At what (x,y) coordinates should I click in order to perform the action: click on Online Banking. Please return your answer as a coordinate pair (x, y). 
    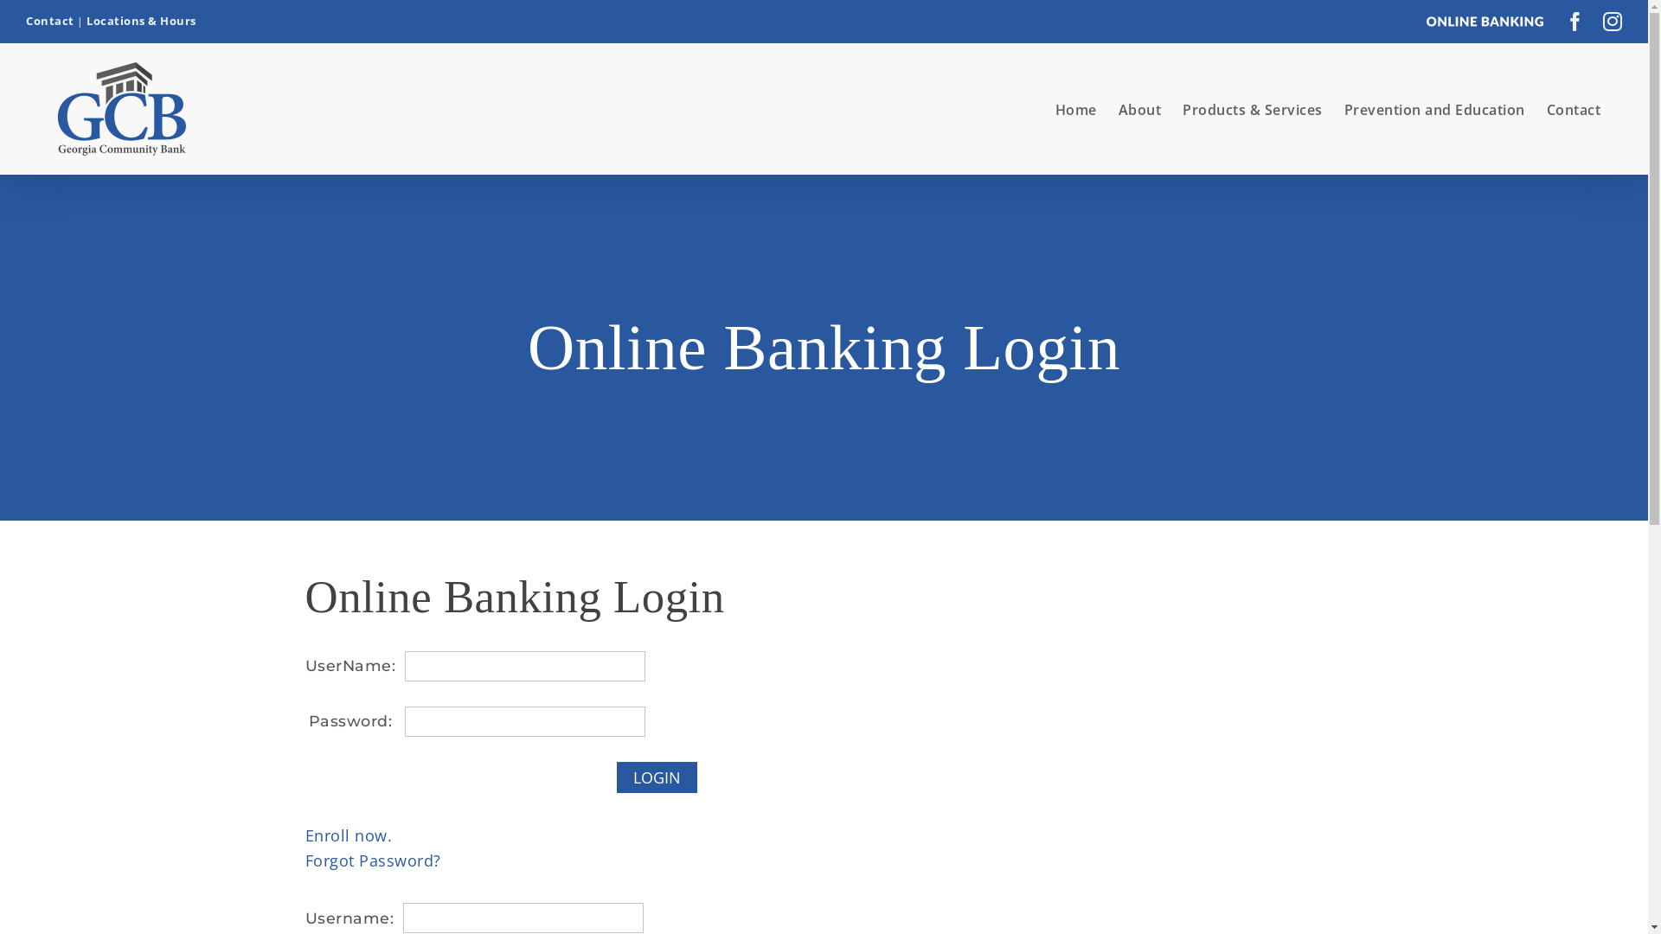
    Looking at the image, I should click on (1486, 22).